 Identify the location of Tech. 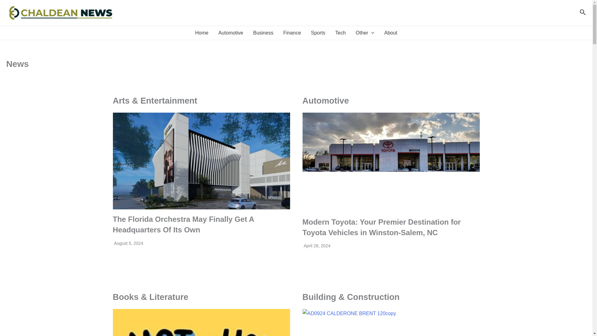
(340, 33).